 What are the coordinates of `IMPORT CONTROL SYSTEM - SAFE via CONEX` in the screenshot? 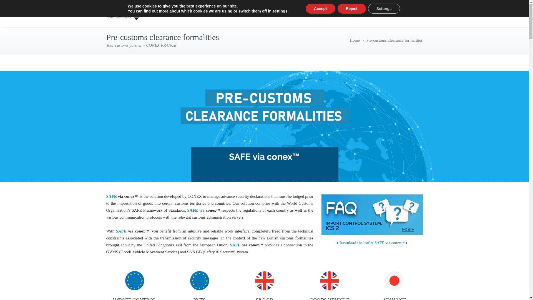 It's located at (199, 281).